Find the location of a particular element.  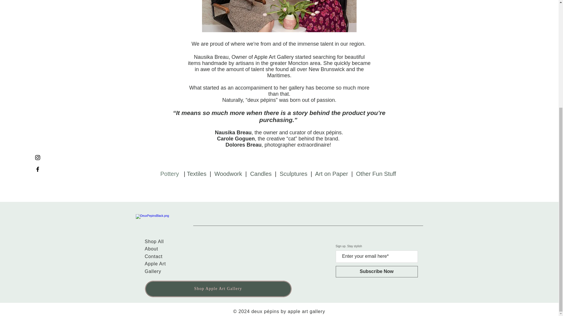

Woodwork is located at coordinates (228, 174).